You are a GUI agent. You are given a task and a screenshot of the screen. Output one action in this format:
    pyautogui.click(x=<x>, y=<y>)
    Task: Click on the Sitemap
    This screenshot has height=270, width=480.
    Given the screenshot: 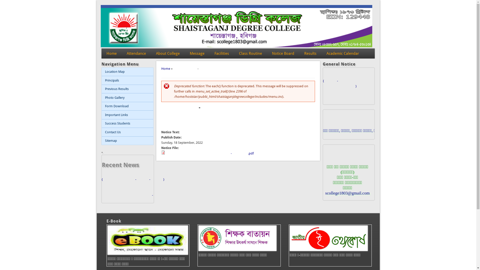 What is the action you would take?
    pyautogui.click(x=127, y=141)
    